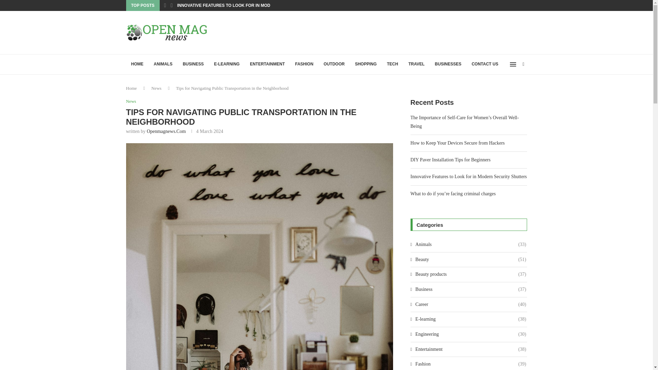 Image resolution: width=658 pixels, height=370 pixels. I want to click on ANIMALS, so click(163, 64).